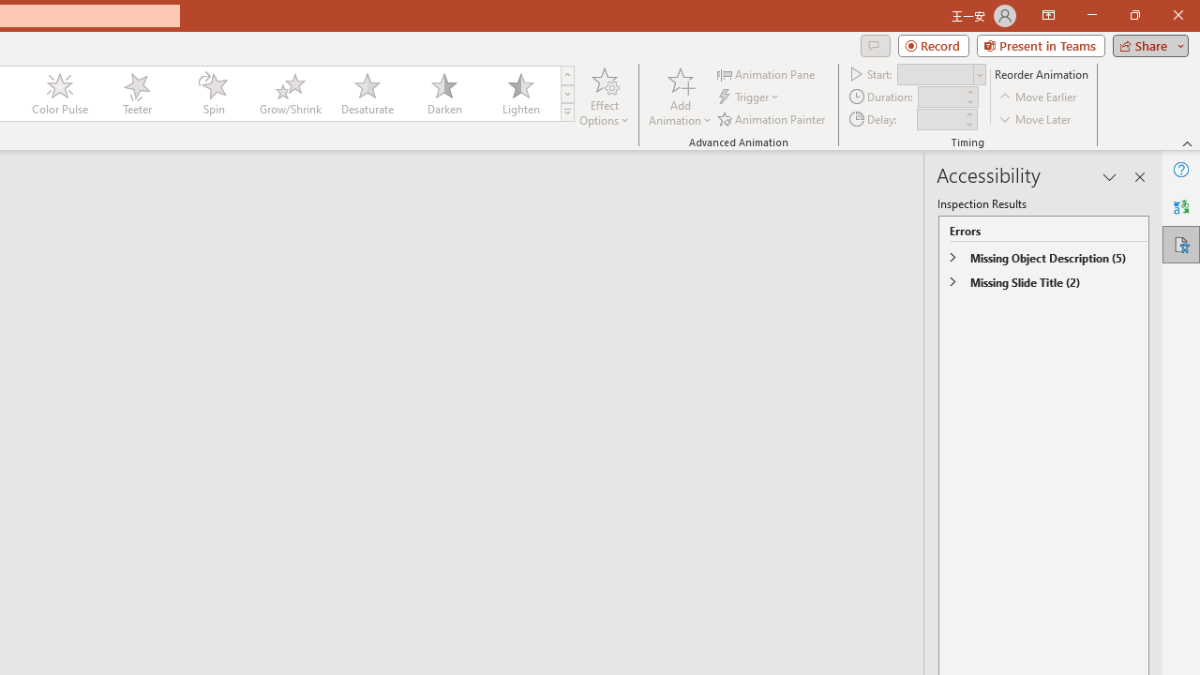 This screenshot has height=675, width=1200. Describe the element at coordinates (940, 97) in the screenshot. I see `Animation Duration` at that location.